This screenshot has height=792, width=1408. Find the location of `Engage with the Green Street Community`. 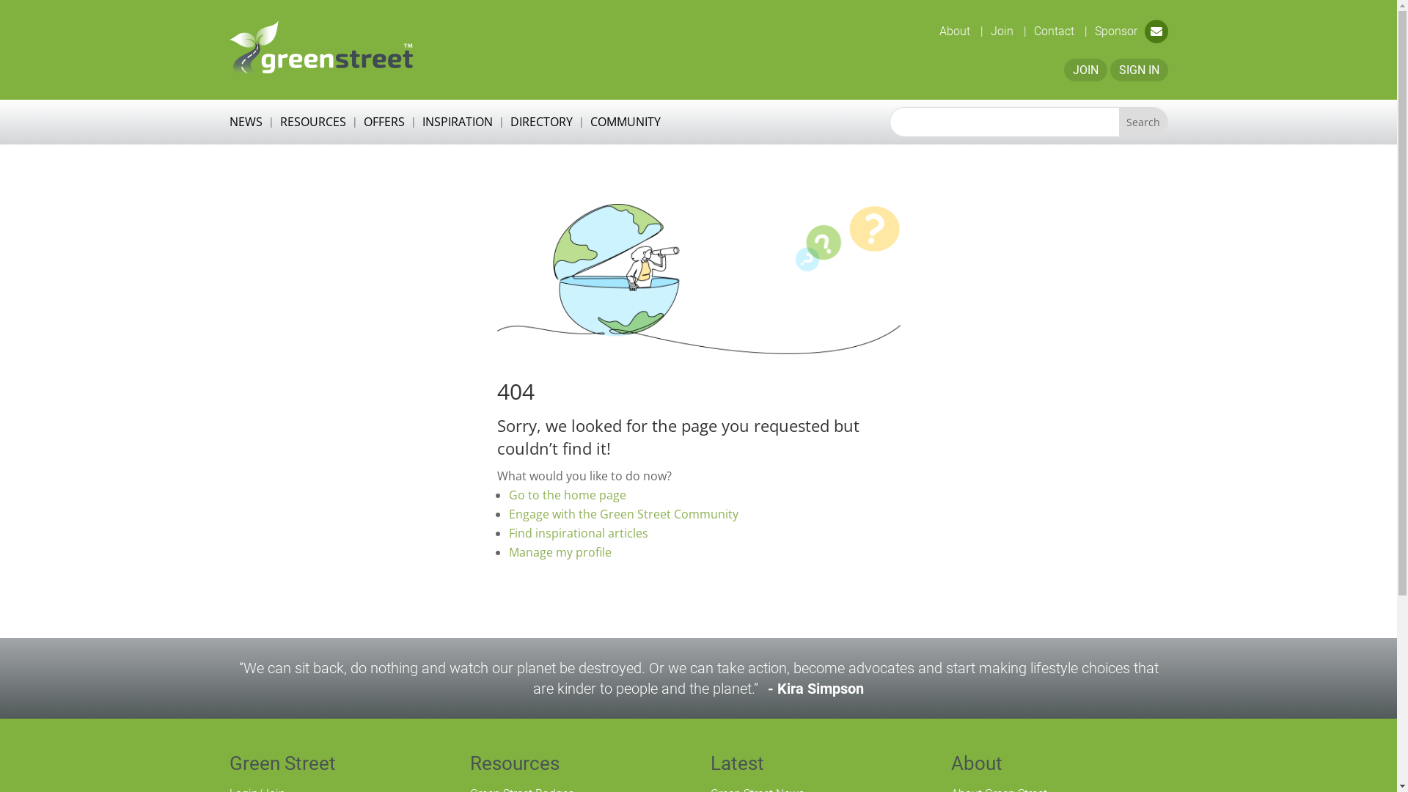

Engage with the Green Street Community is located at coordinates (623, 514).